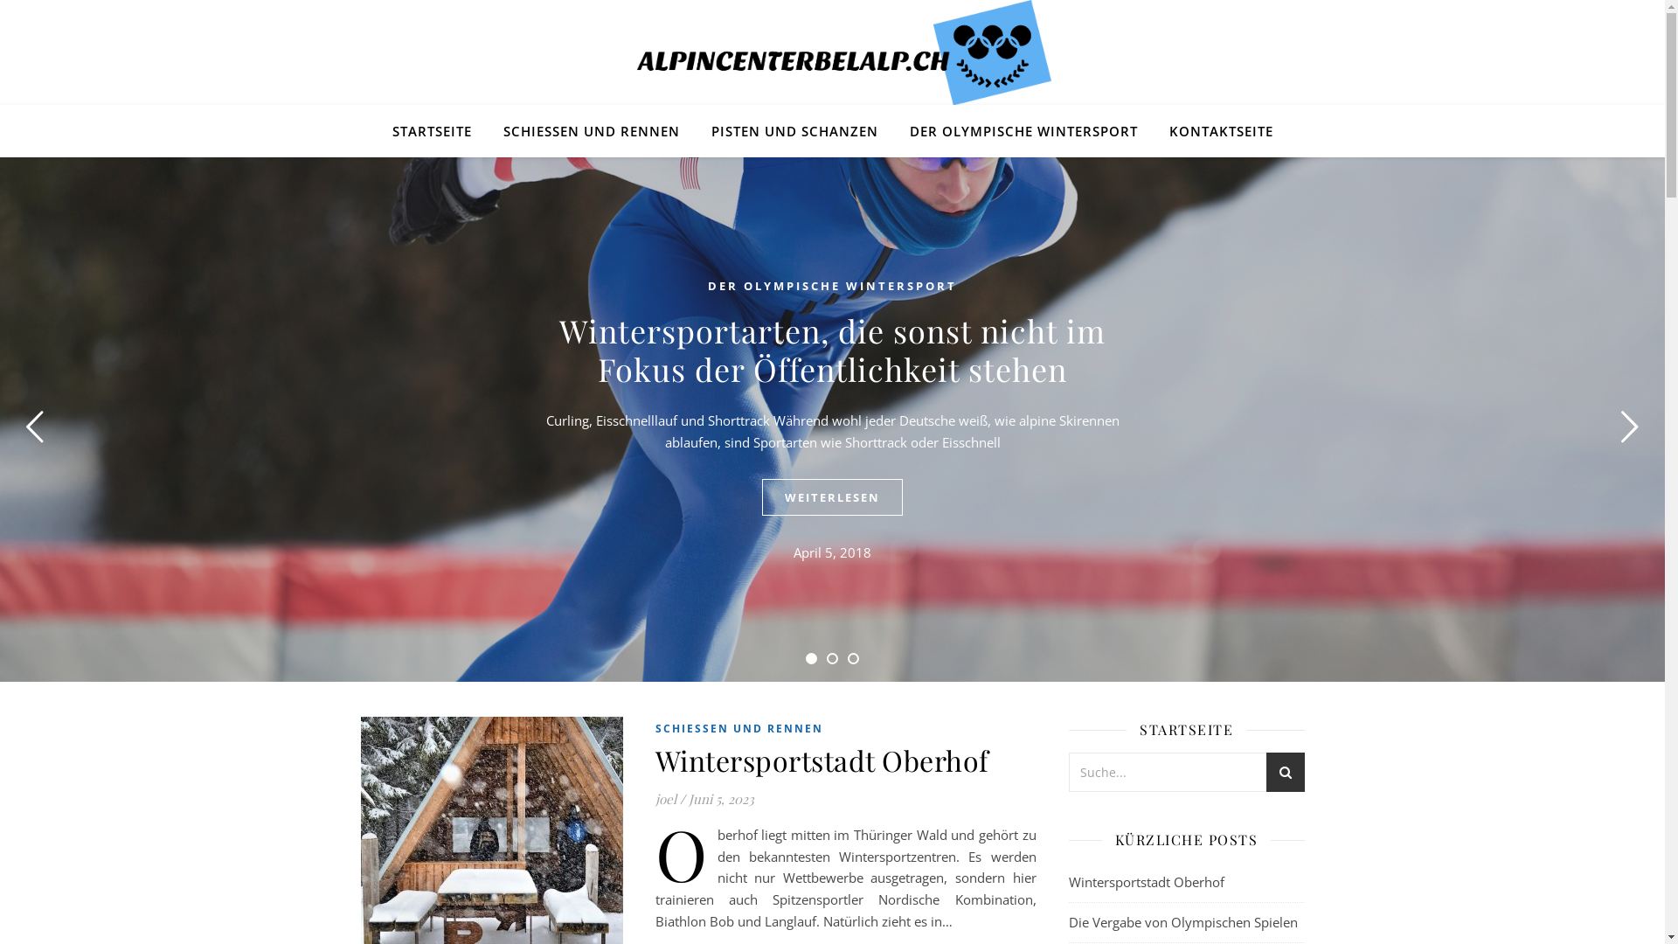  I want to click on Alpincenterbelalp.ch, so click(832, 52).